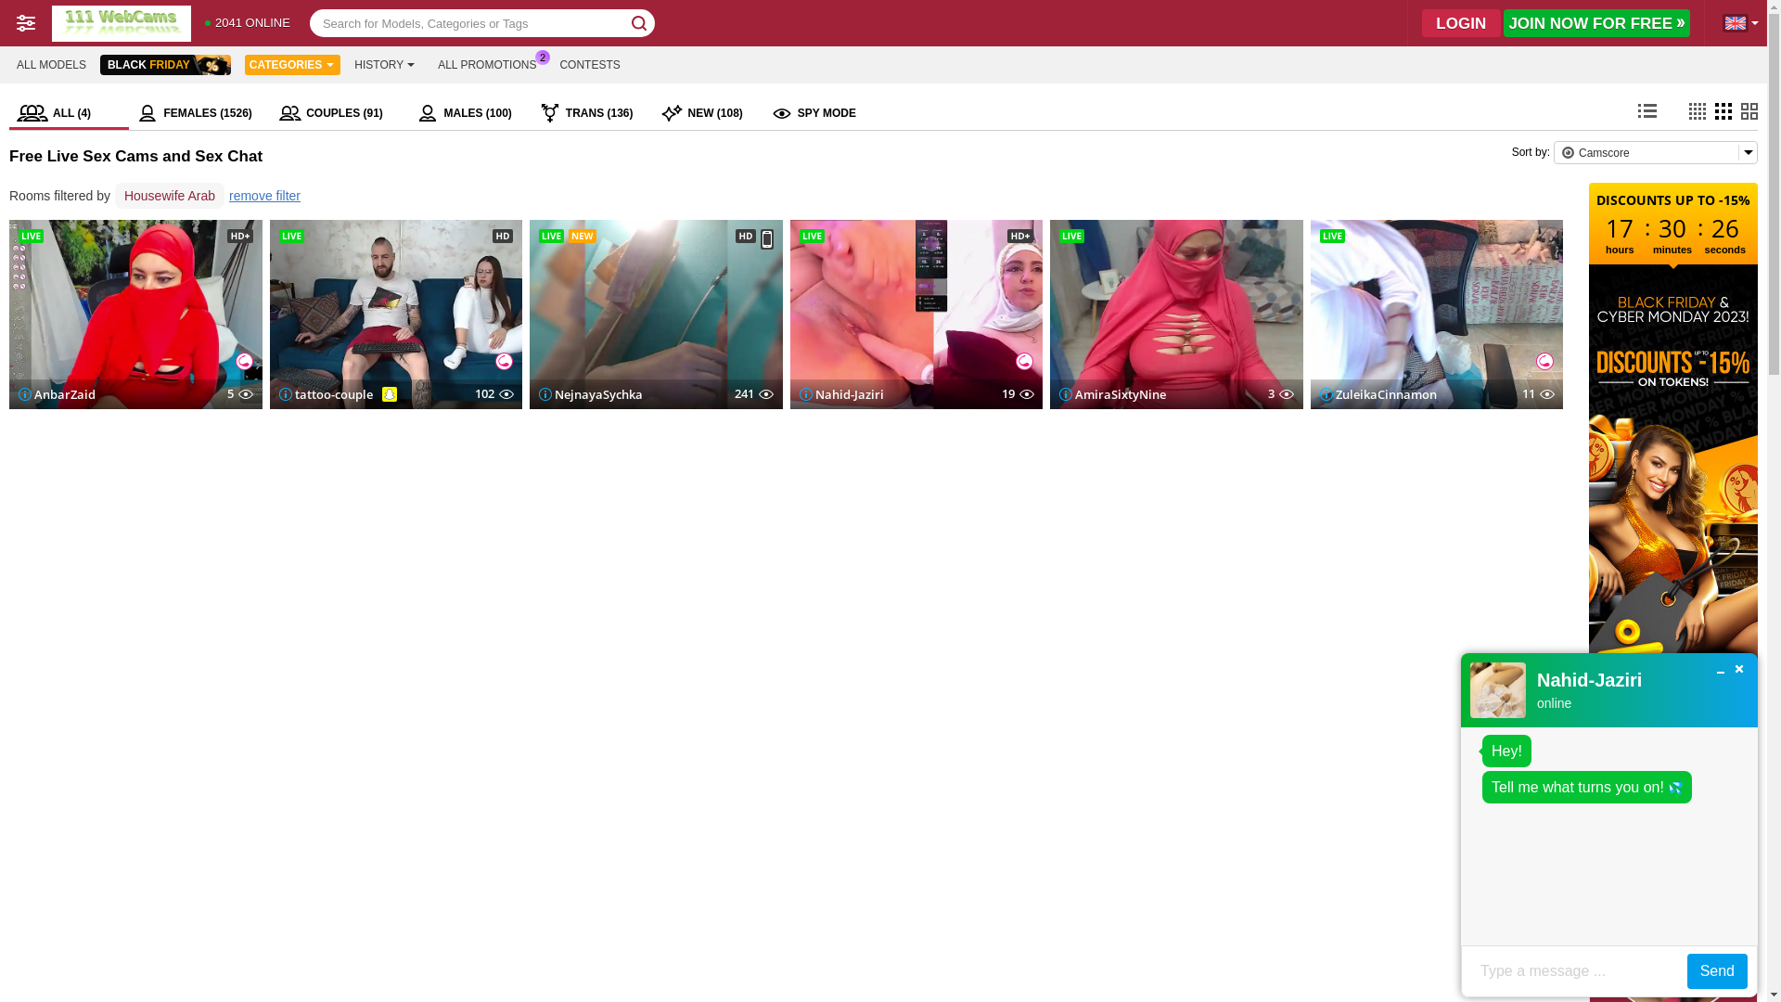 The height and width of the screenshot is (1002, 1781). What do you see at coordinates (52, 65) in the screenshot?
I see `ALL MODELS` at bounding box center [52, 65].